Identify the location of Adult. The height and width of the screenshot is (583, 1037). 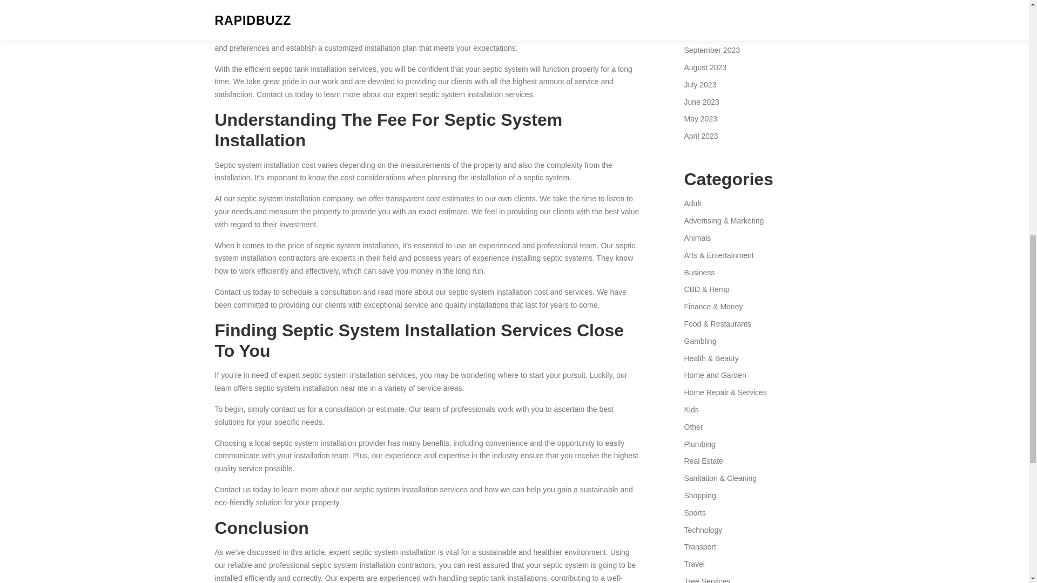
(692, 203).